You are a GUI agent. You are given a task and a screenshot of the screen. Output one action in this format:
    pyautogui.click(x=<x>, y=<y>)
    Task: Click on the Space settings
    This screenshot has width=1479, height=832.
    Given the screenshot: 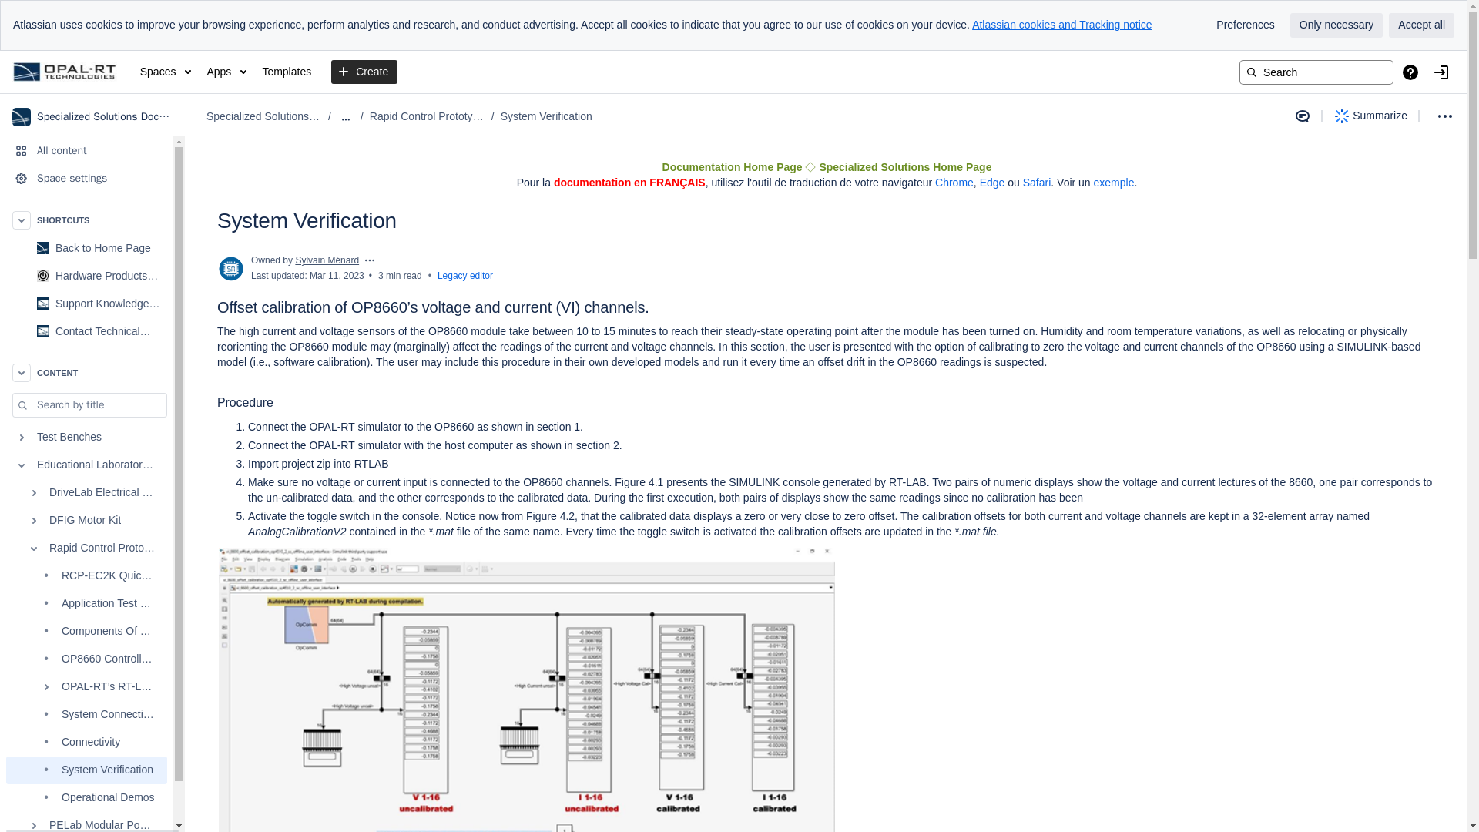 What is the action you would take?
    pyautogui.click(x=86, y=178)
    